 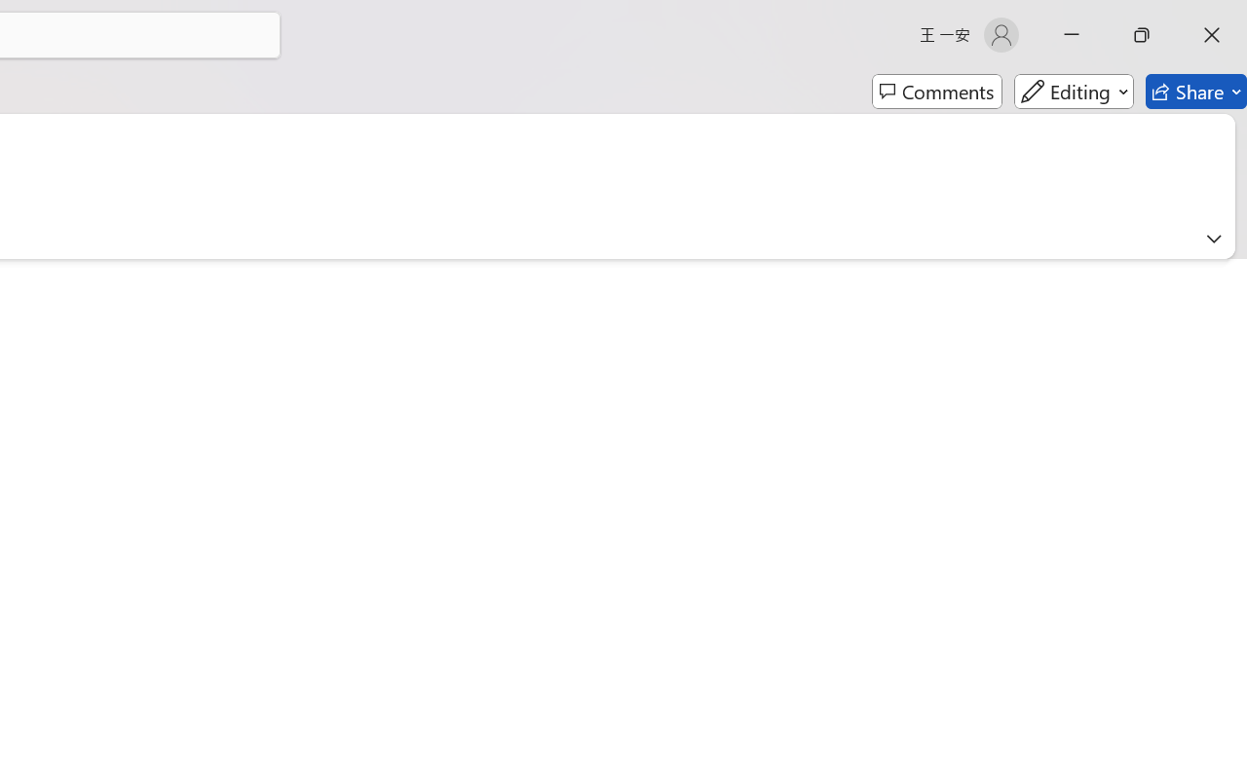 I want to click on Minimize, so click(x=1072, y=35).